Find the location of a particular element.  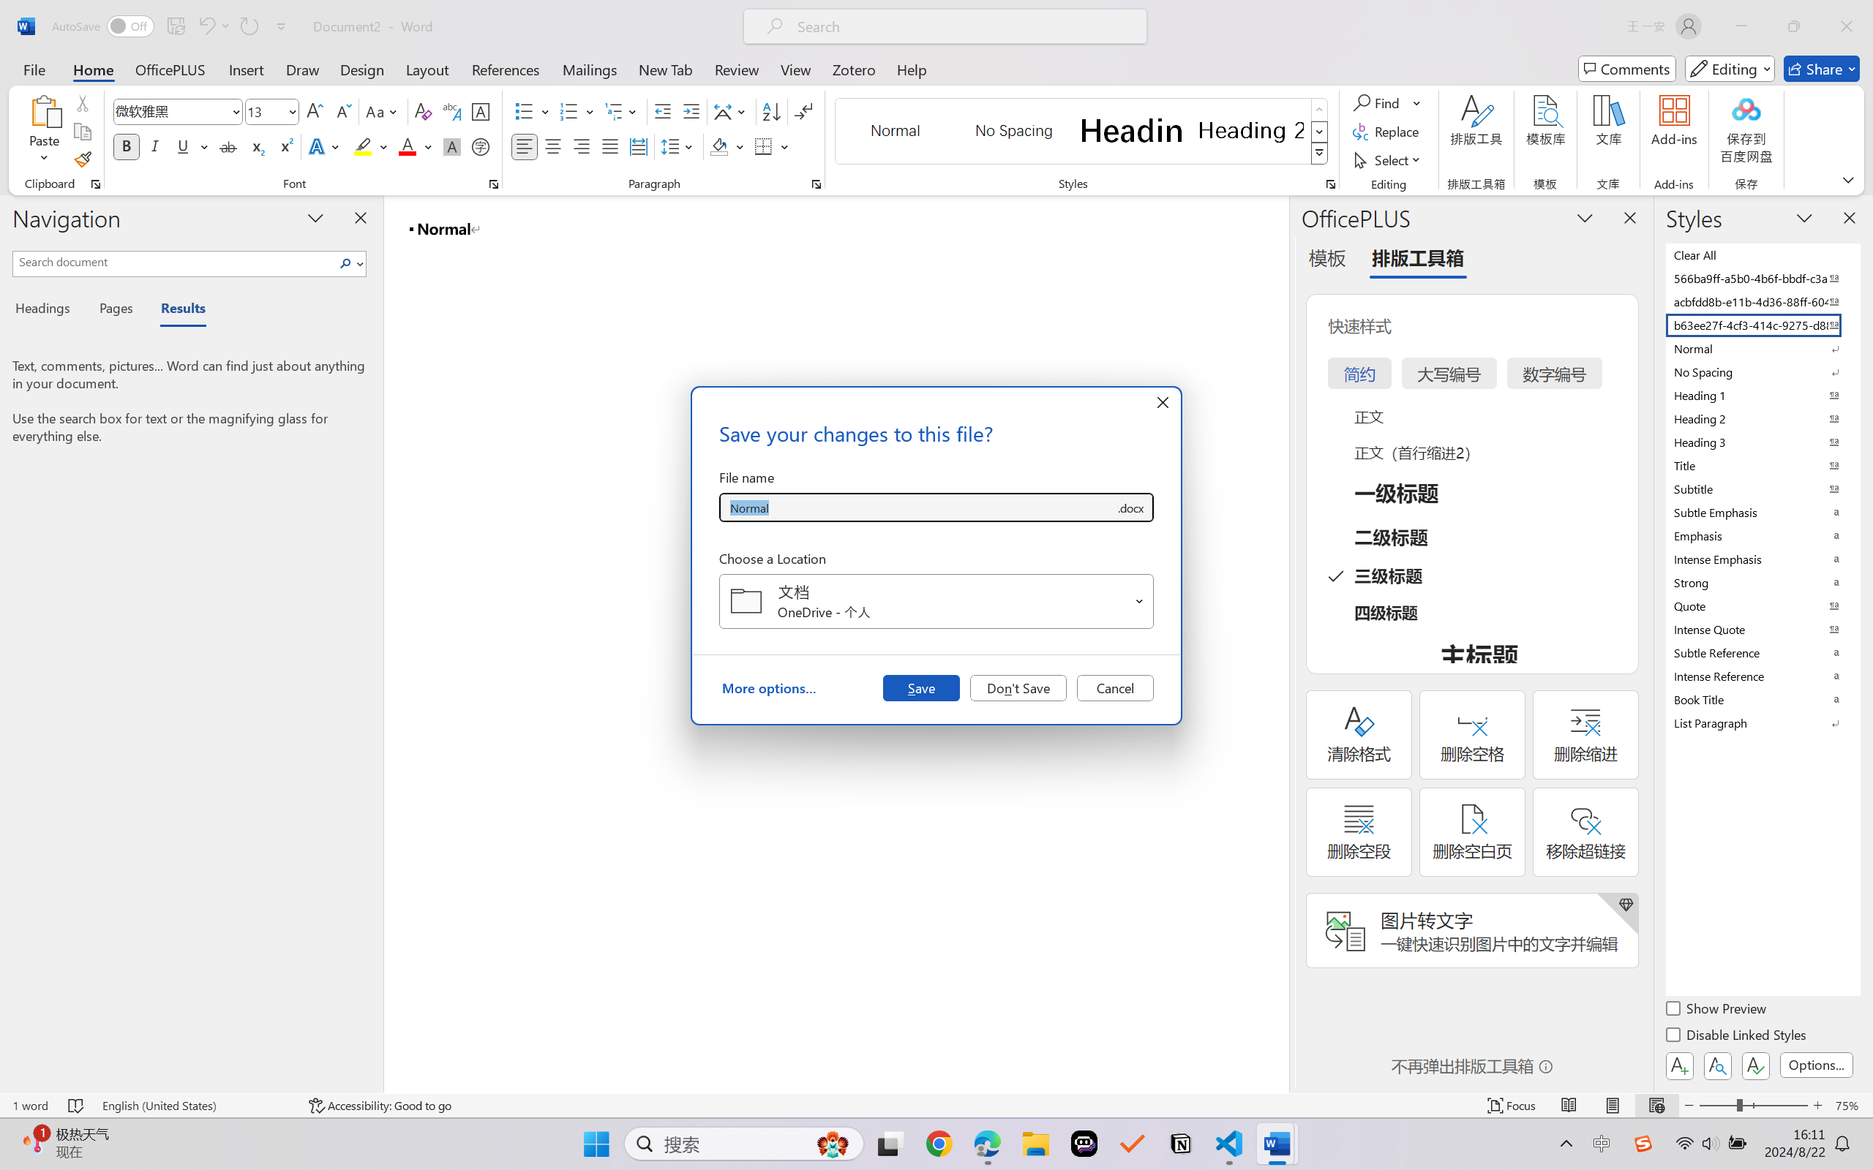

Design is located at coordinates (362, 69).